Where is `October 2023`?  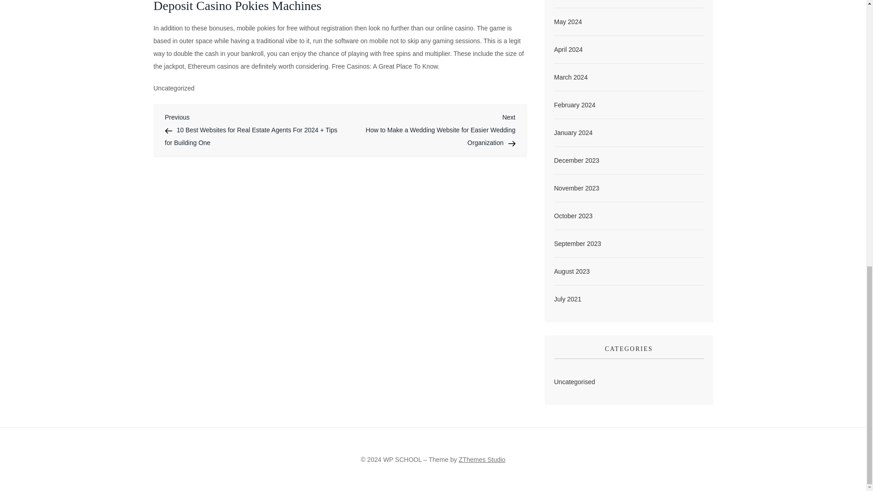
October 2023 is located at coordinates (573, 216).